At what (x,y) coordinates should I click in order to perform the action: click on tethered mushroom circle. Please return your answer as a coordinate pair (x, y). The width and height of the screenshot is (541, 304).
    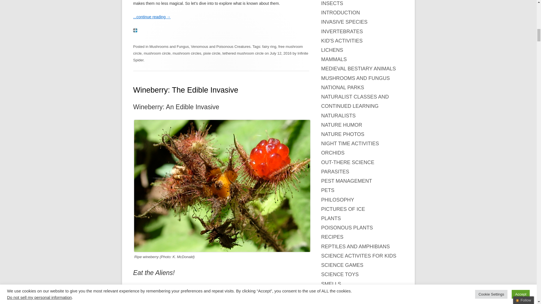
    Looking at the image, I should click on (243, 53).